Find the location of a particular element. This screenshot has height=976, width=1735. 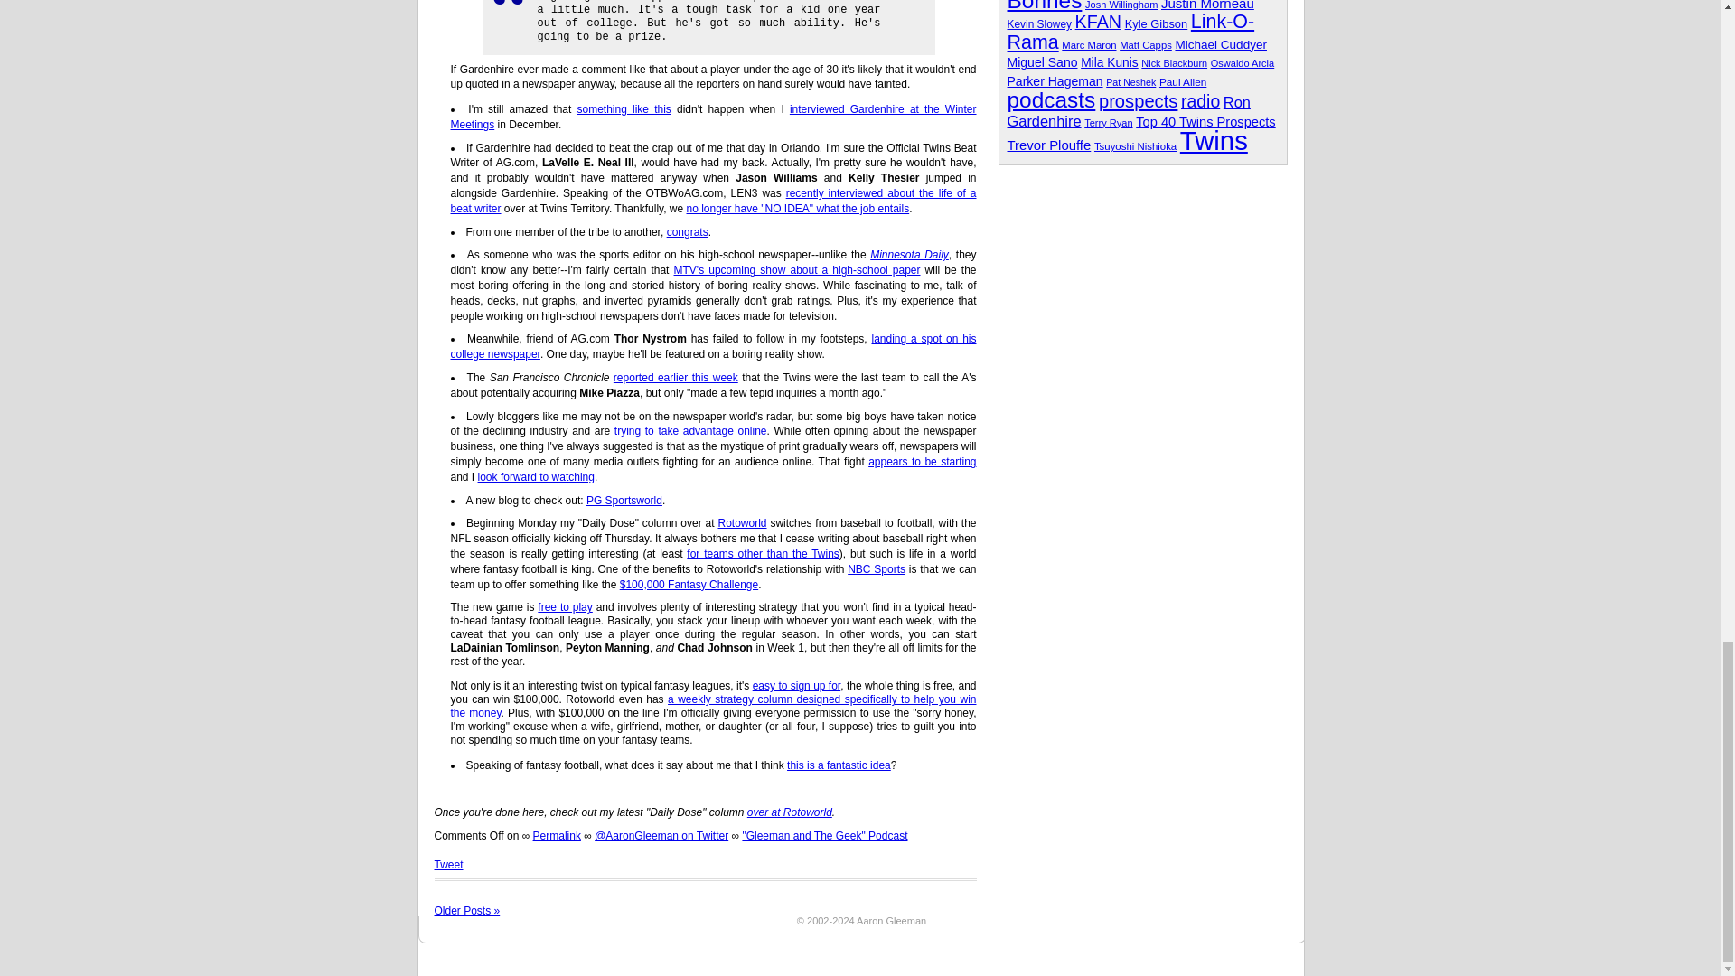

landing a spot on his college newspaper is located at coordinates (712, 346).